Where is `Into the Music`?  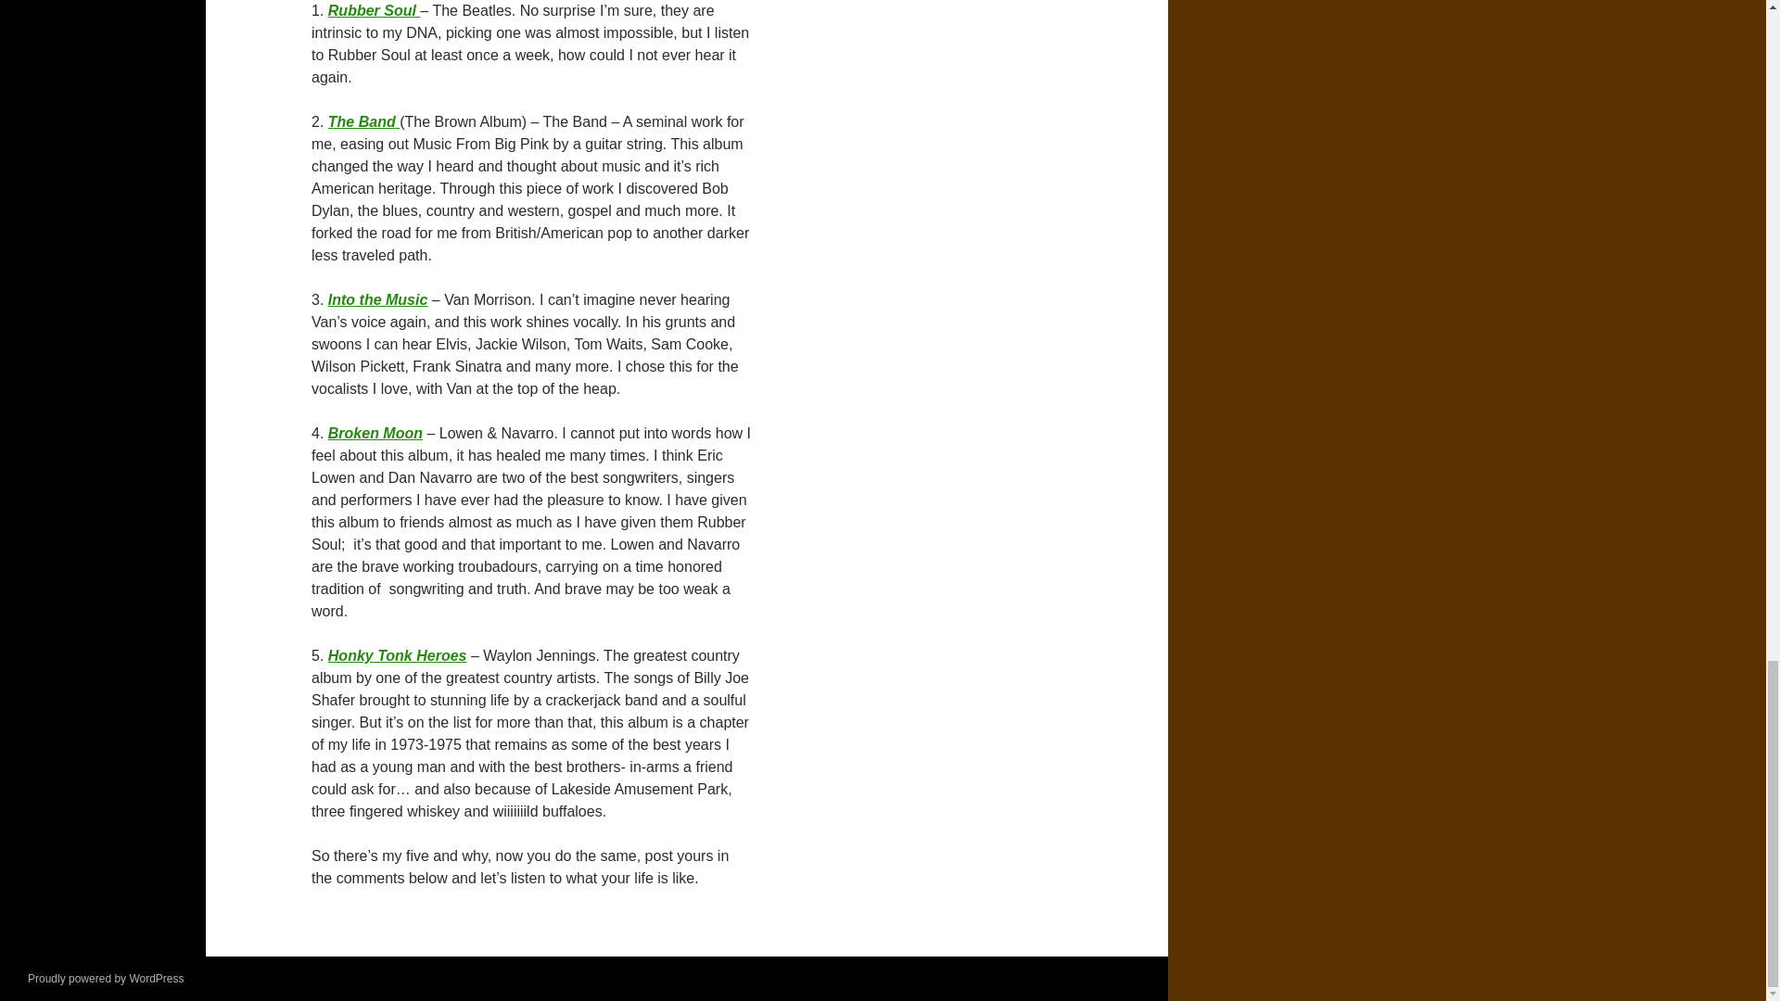 Into the Music is located at coordinates (378, 299).